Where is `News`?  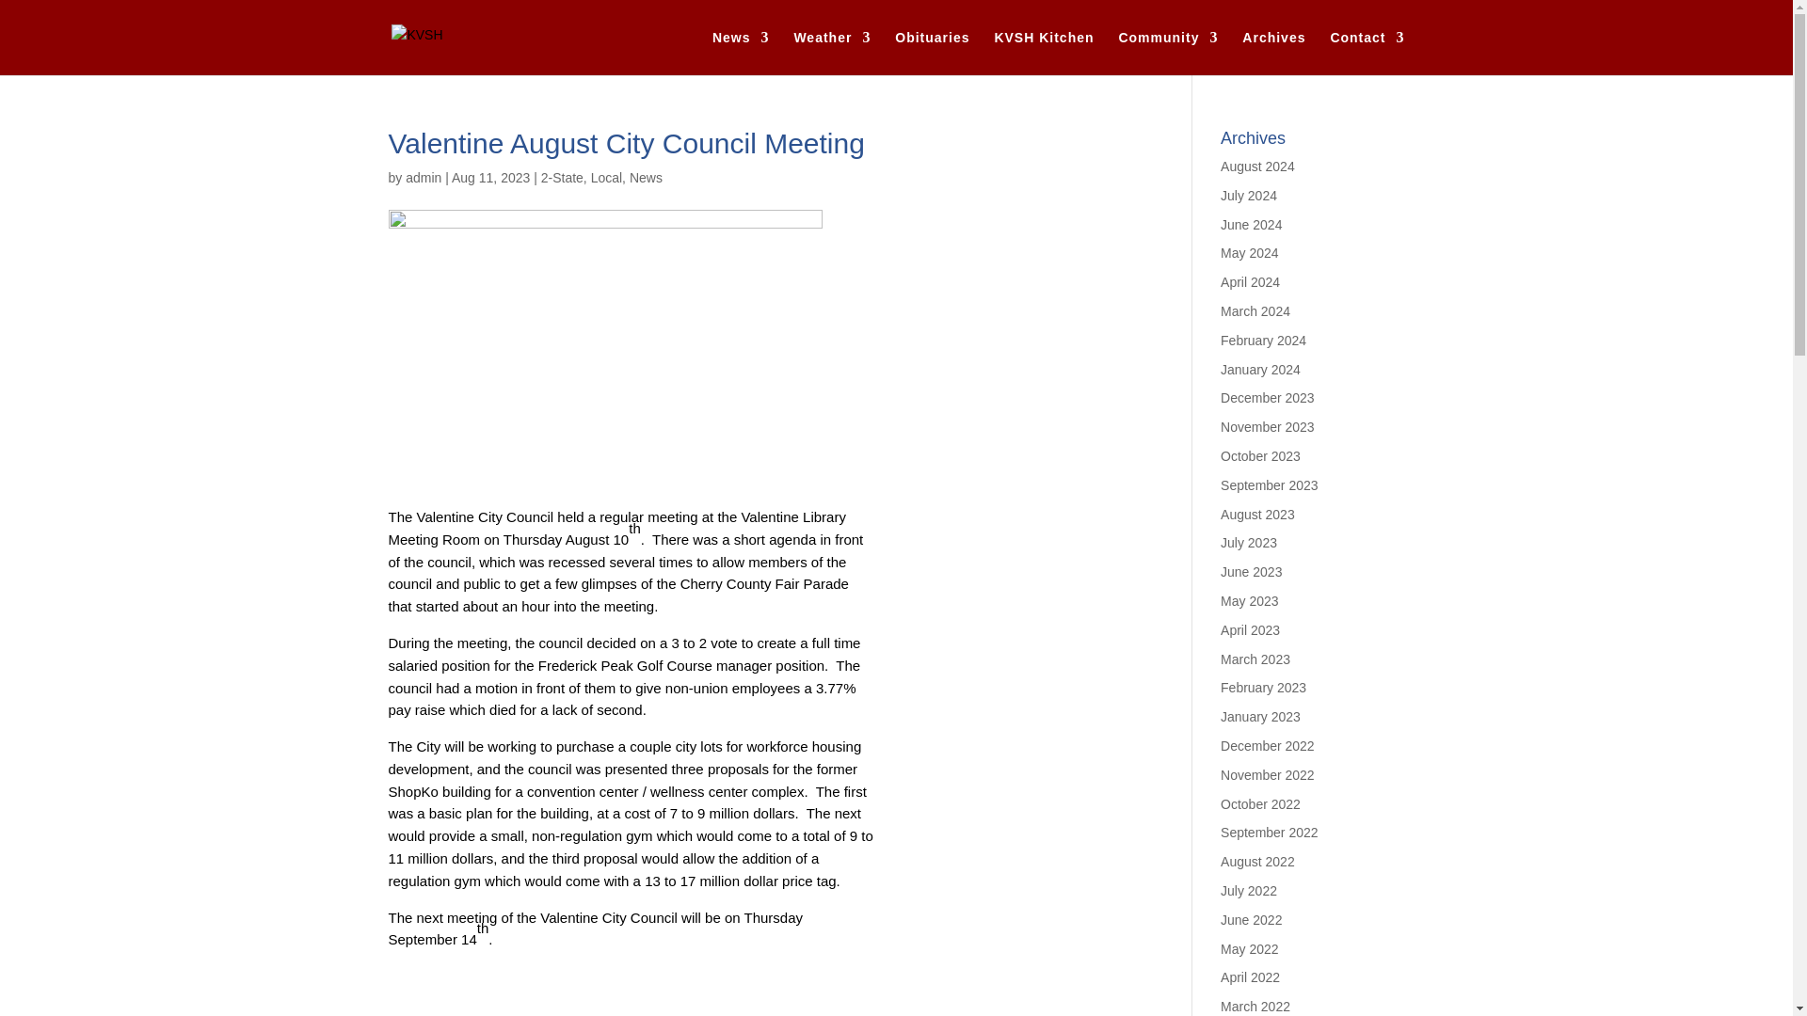
News is located at coordinates (740, 53).